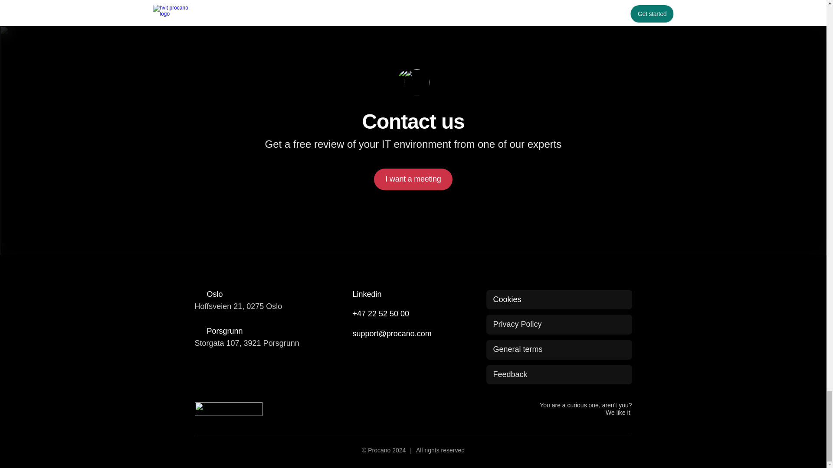 Image resolution: width=833 pixels, height=468 pixels. What do you see at coordinates (558, 374) in the screenshot?
I see `Feedback` at bounding box center [558, 374].